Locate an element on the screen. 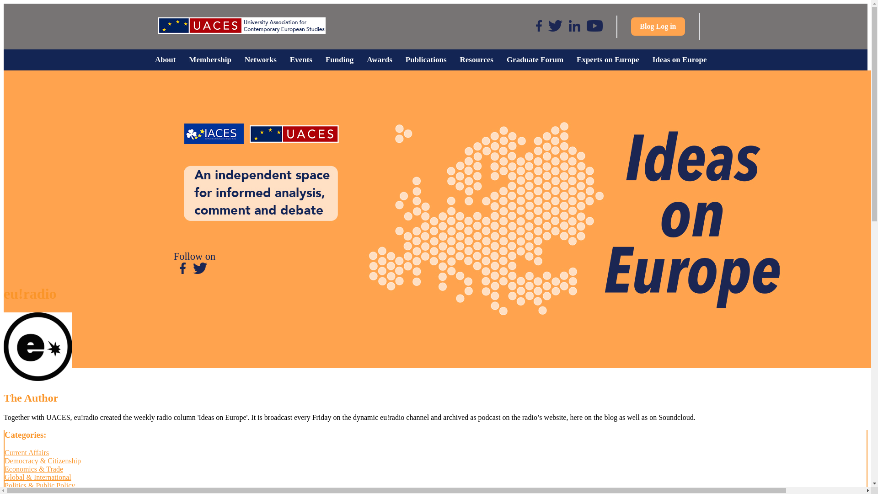 The image size is (878, 494). Publications is located at coordinates (425, 60).